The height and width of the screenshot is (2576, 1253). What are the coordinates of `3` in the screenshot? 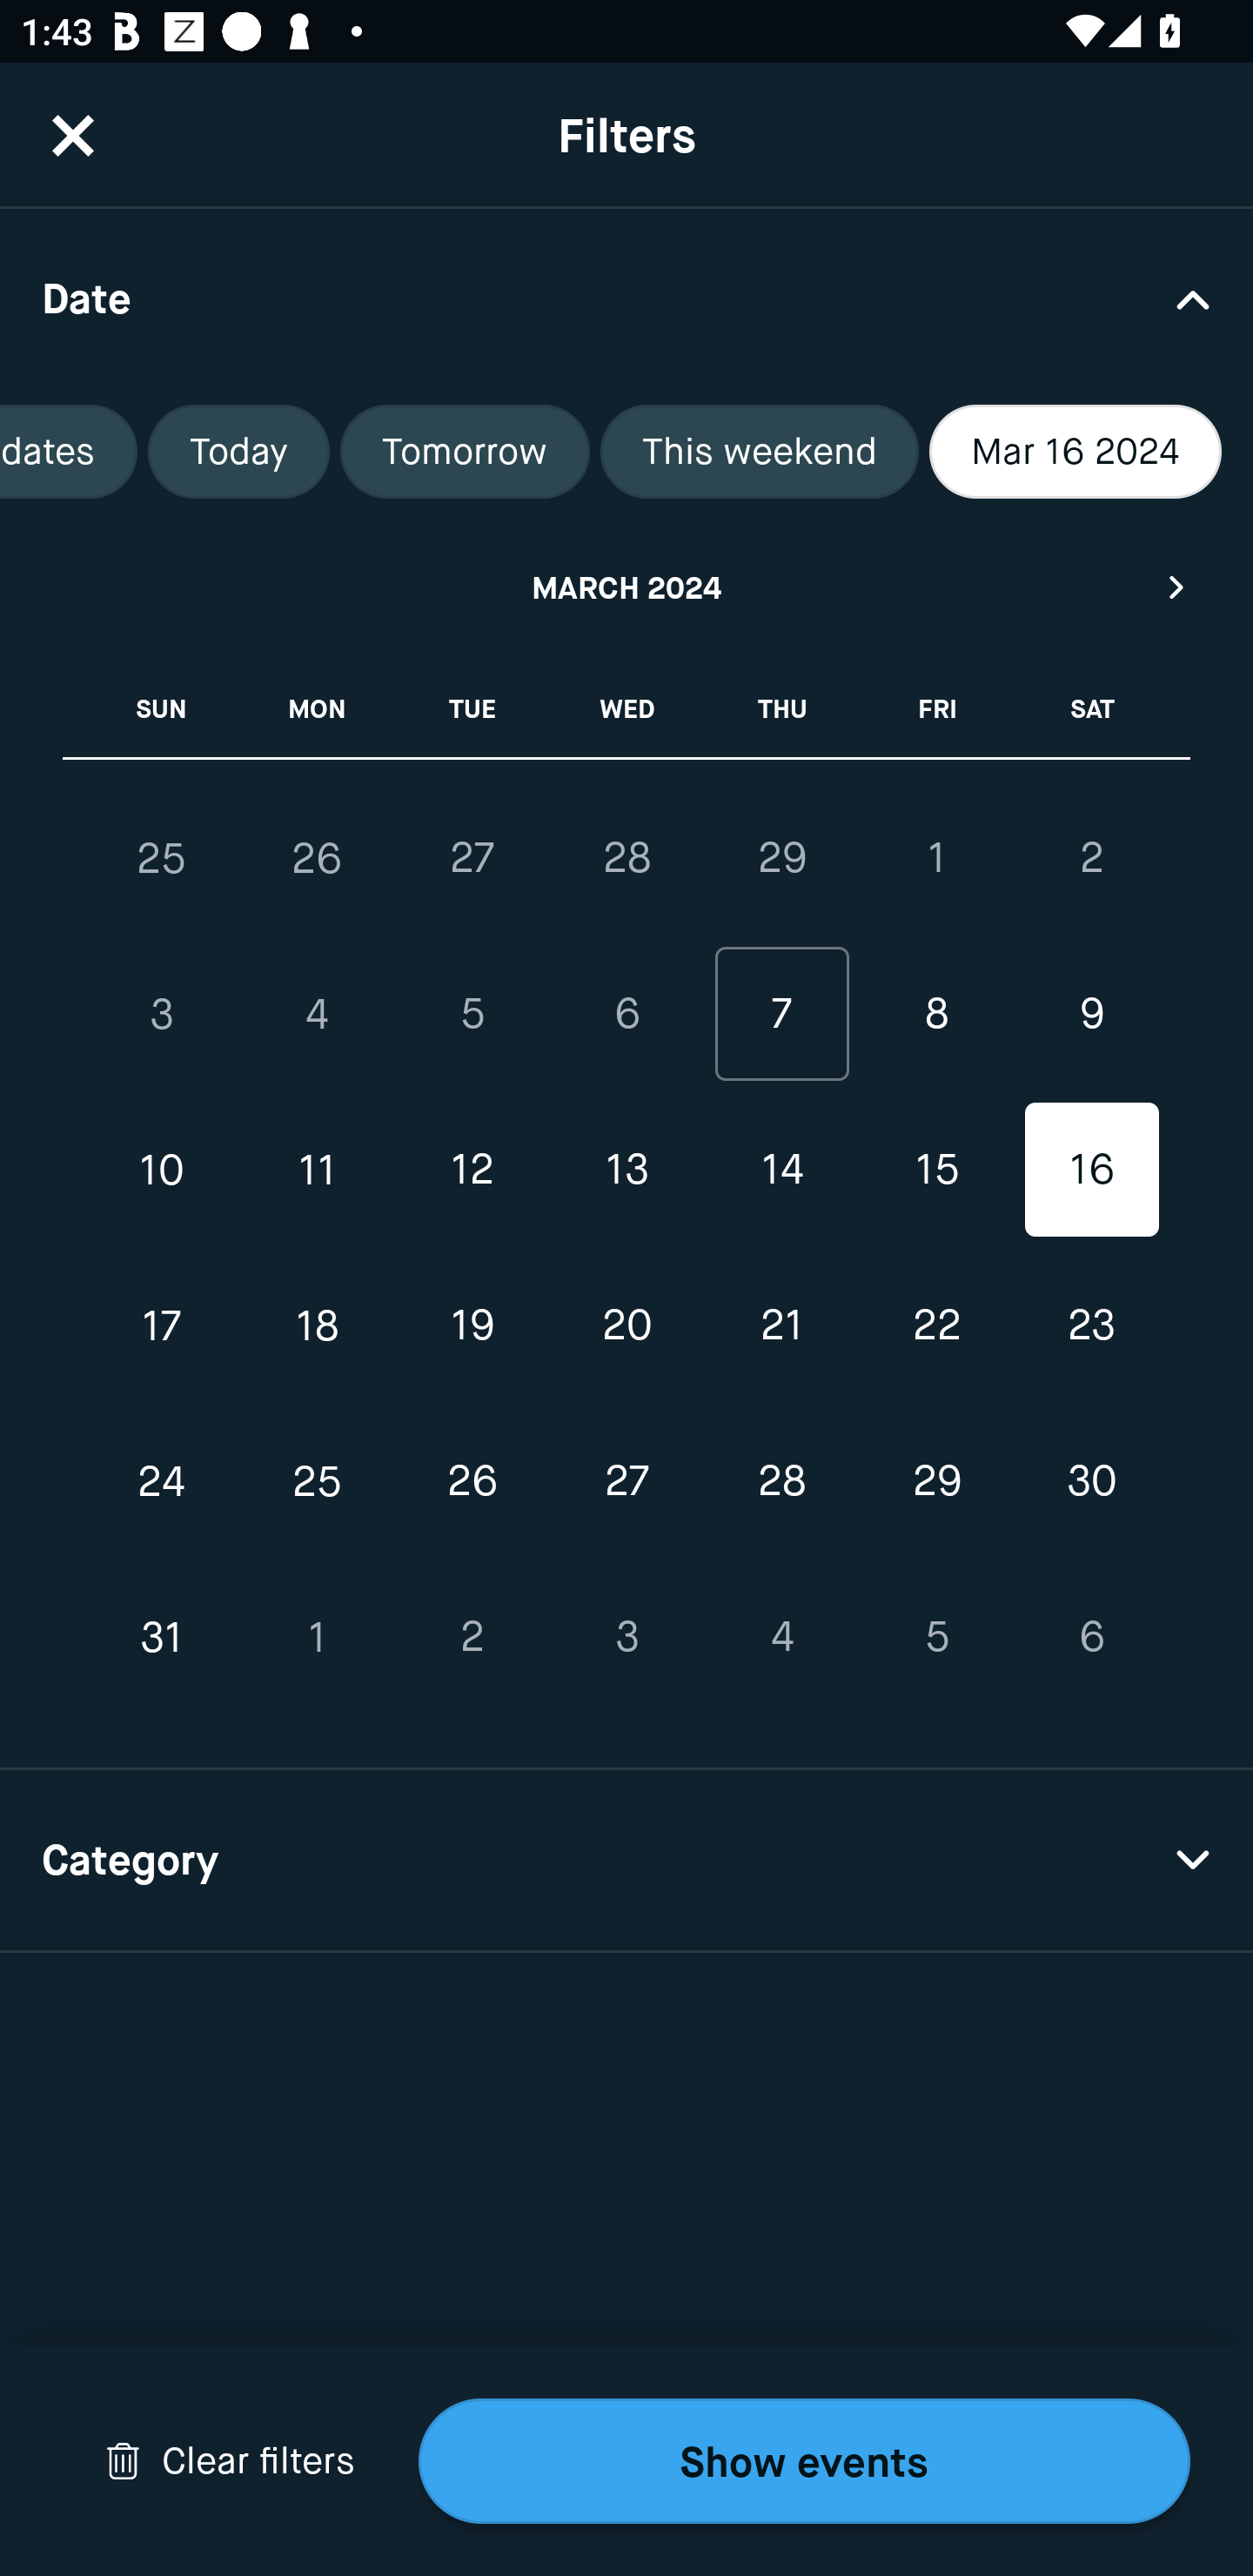 It's located at (162, 1015).